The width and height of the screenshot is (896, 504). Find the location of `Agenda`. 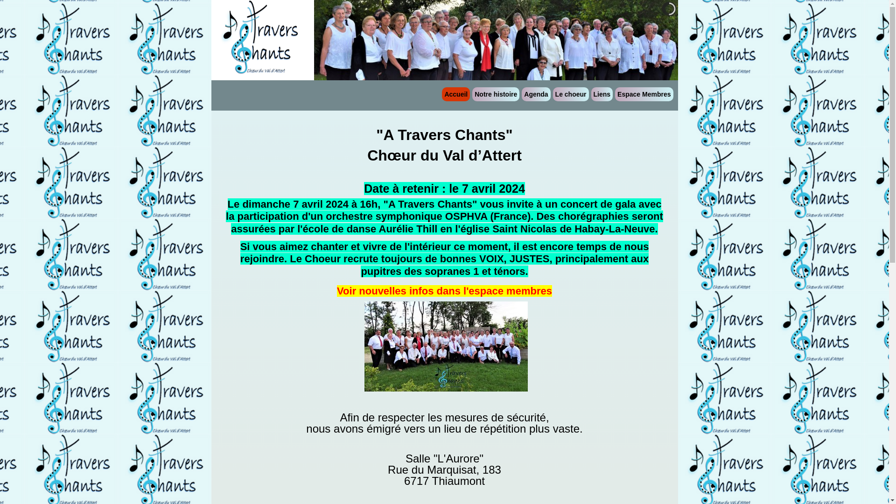

Agenda is located at coordinates (536, 94).